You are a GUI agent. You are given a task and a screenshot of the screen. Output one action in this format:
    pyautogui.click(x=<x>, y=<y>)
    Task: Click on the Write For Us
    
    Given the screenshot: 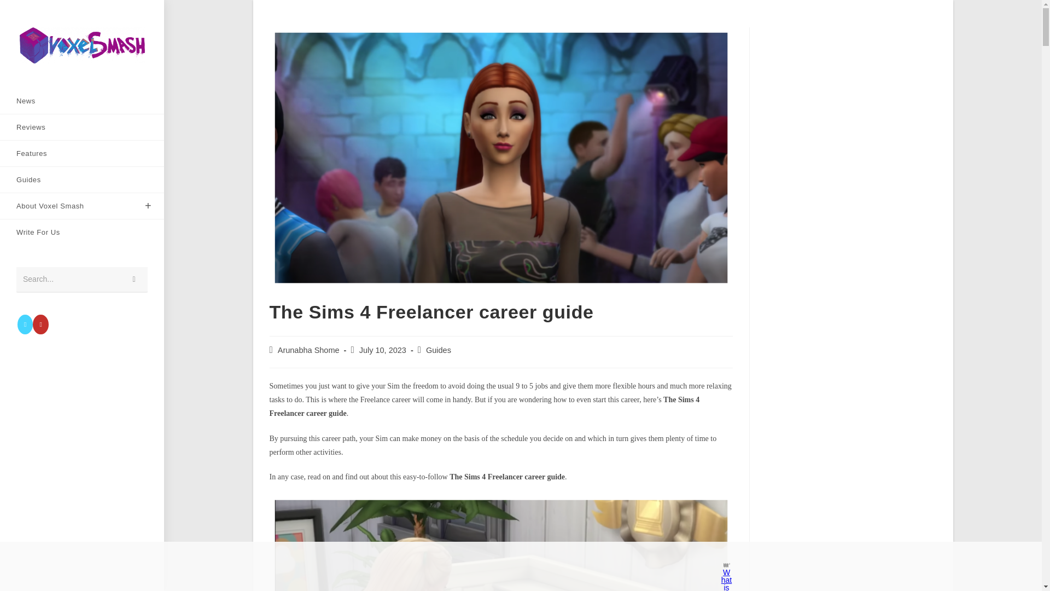 What is the action you would take?
    pyautogui.click(x=82, y=232)
    